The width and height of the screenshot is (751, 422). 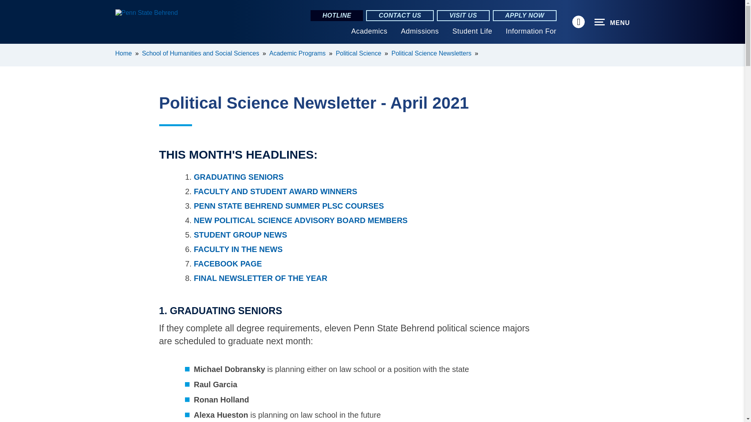 I want to click on Academics, so click(x=369, y=31).